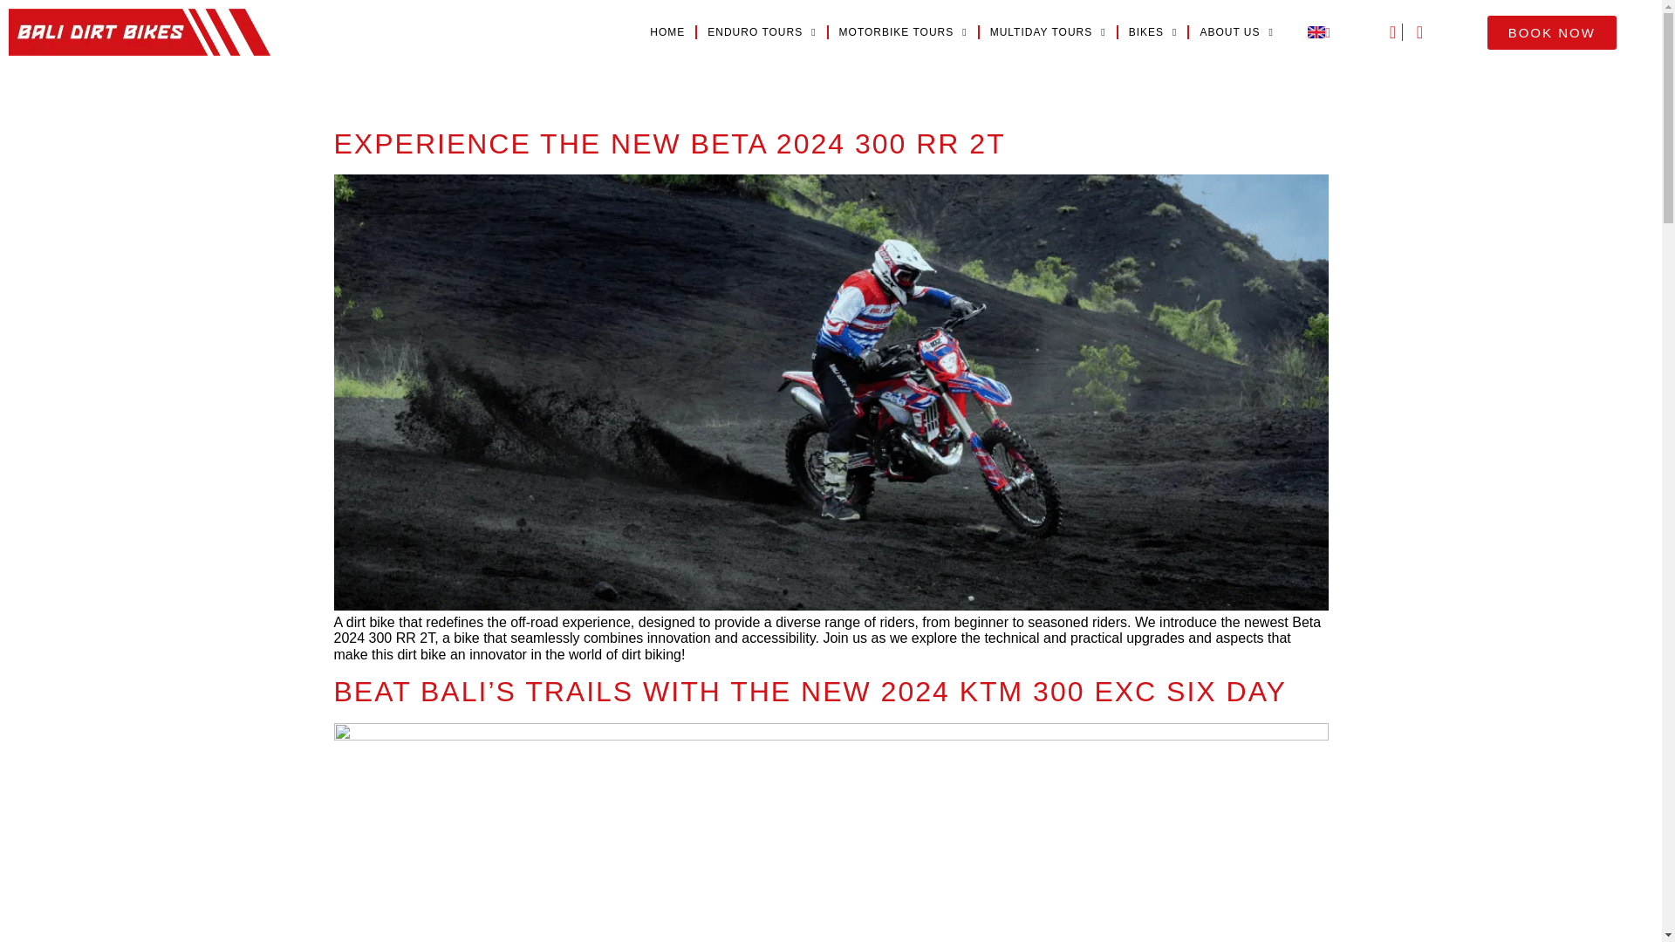  I want to click on MULTIDAY TOURS, so click(1049, 32).